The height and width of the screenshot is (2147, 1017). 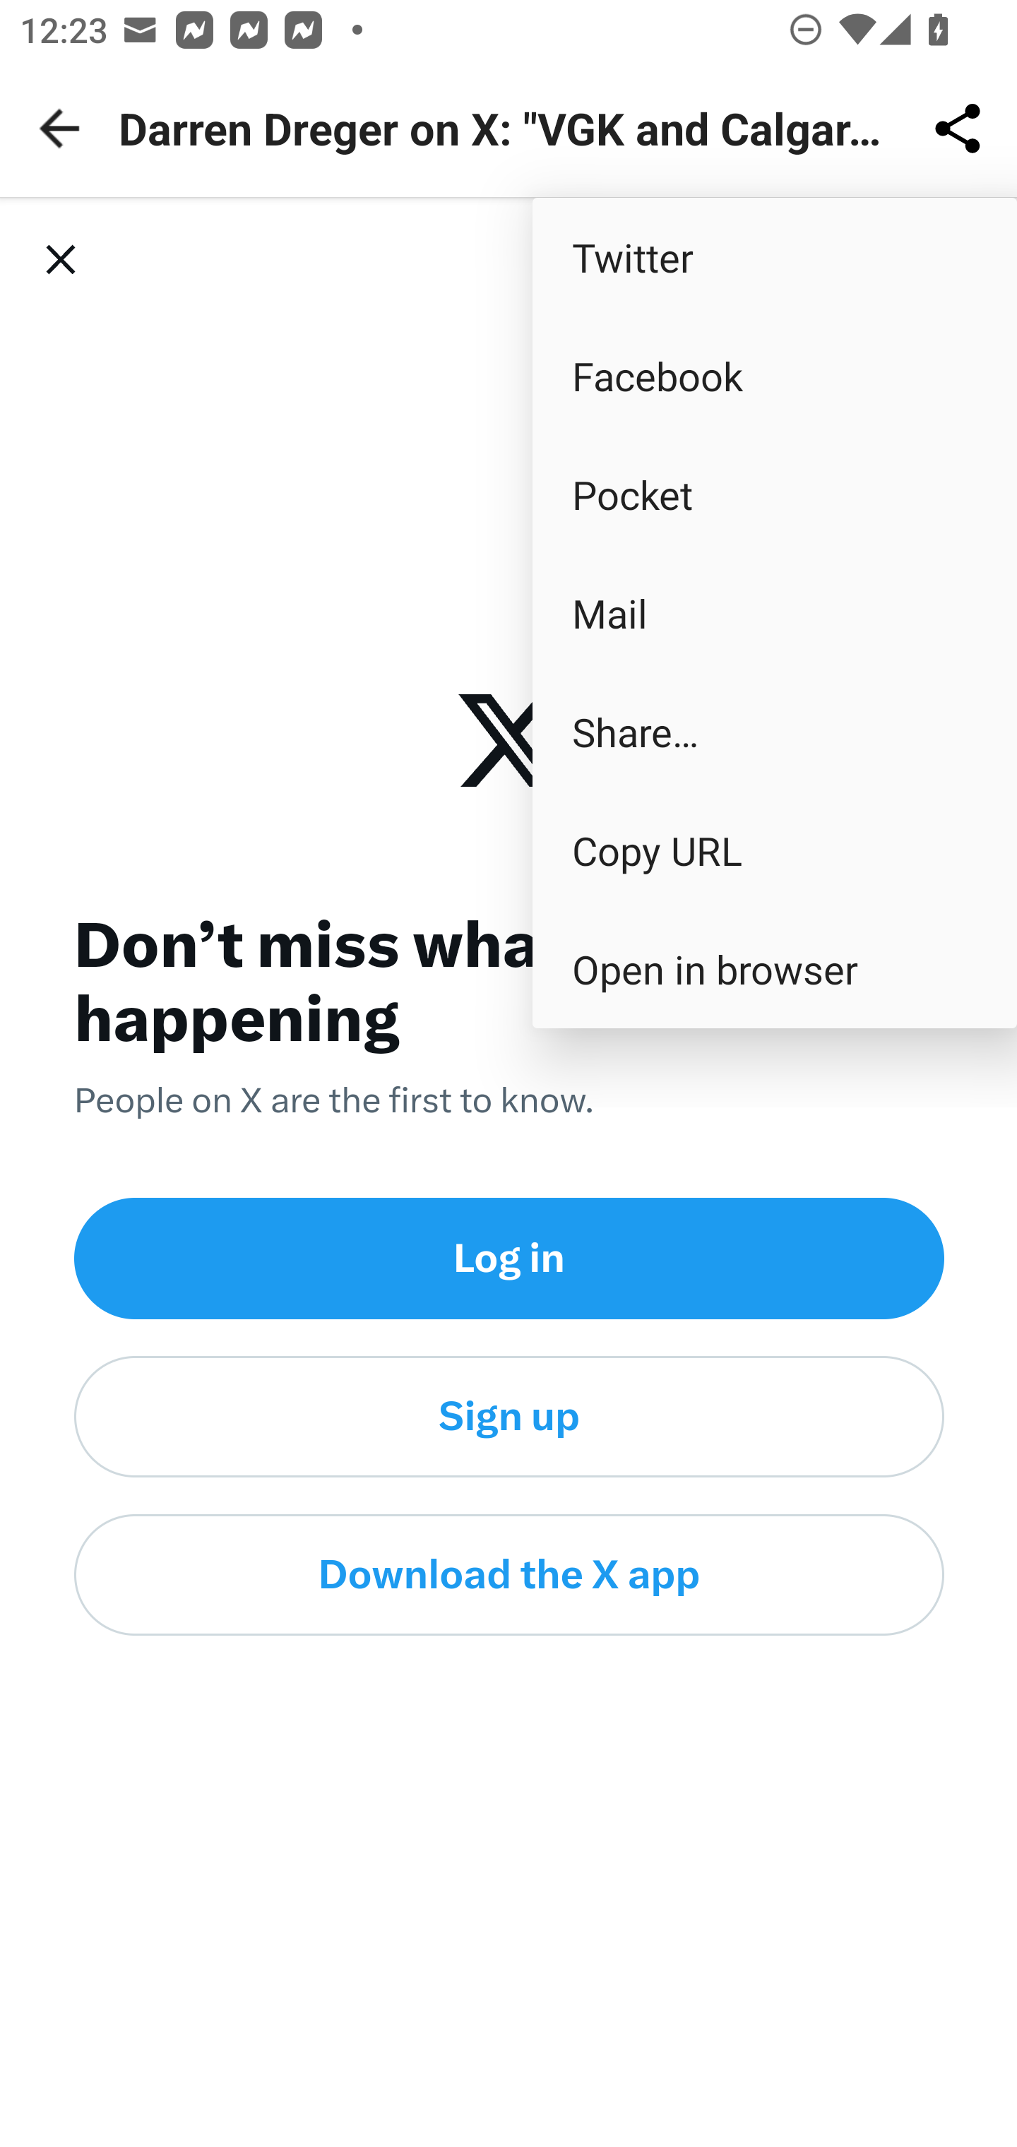 What do you see at coordinates (775, 376) in the screenshot?
I see `Facebook` at bounding box center [775, 376].